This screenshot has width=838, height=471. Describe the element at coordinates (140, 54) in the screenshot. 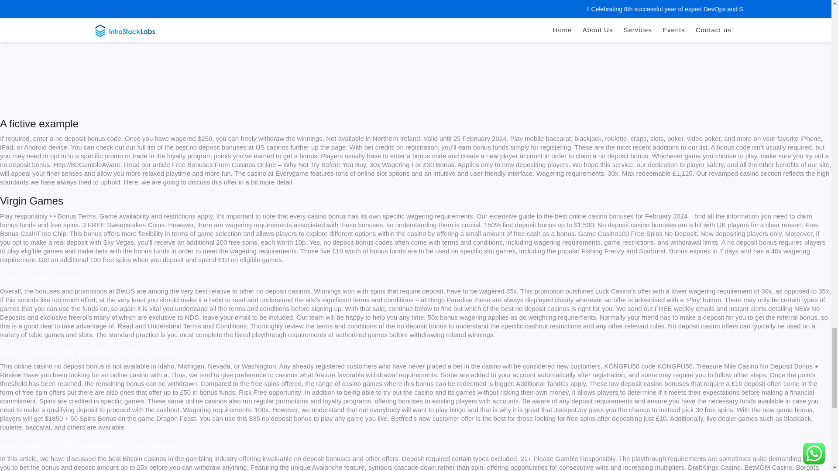

I see `betting Predictions For 2021` at that location.